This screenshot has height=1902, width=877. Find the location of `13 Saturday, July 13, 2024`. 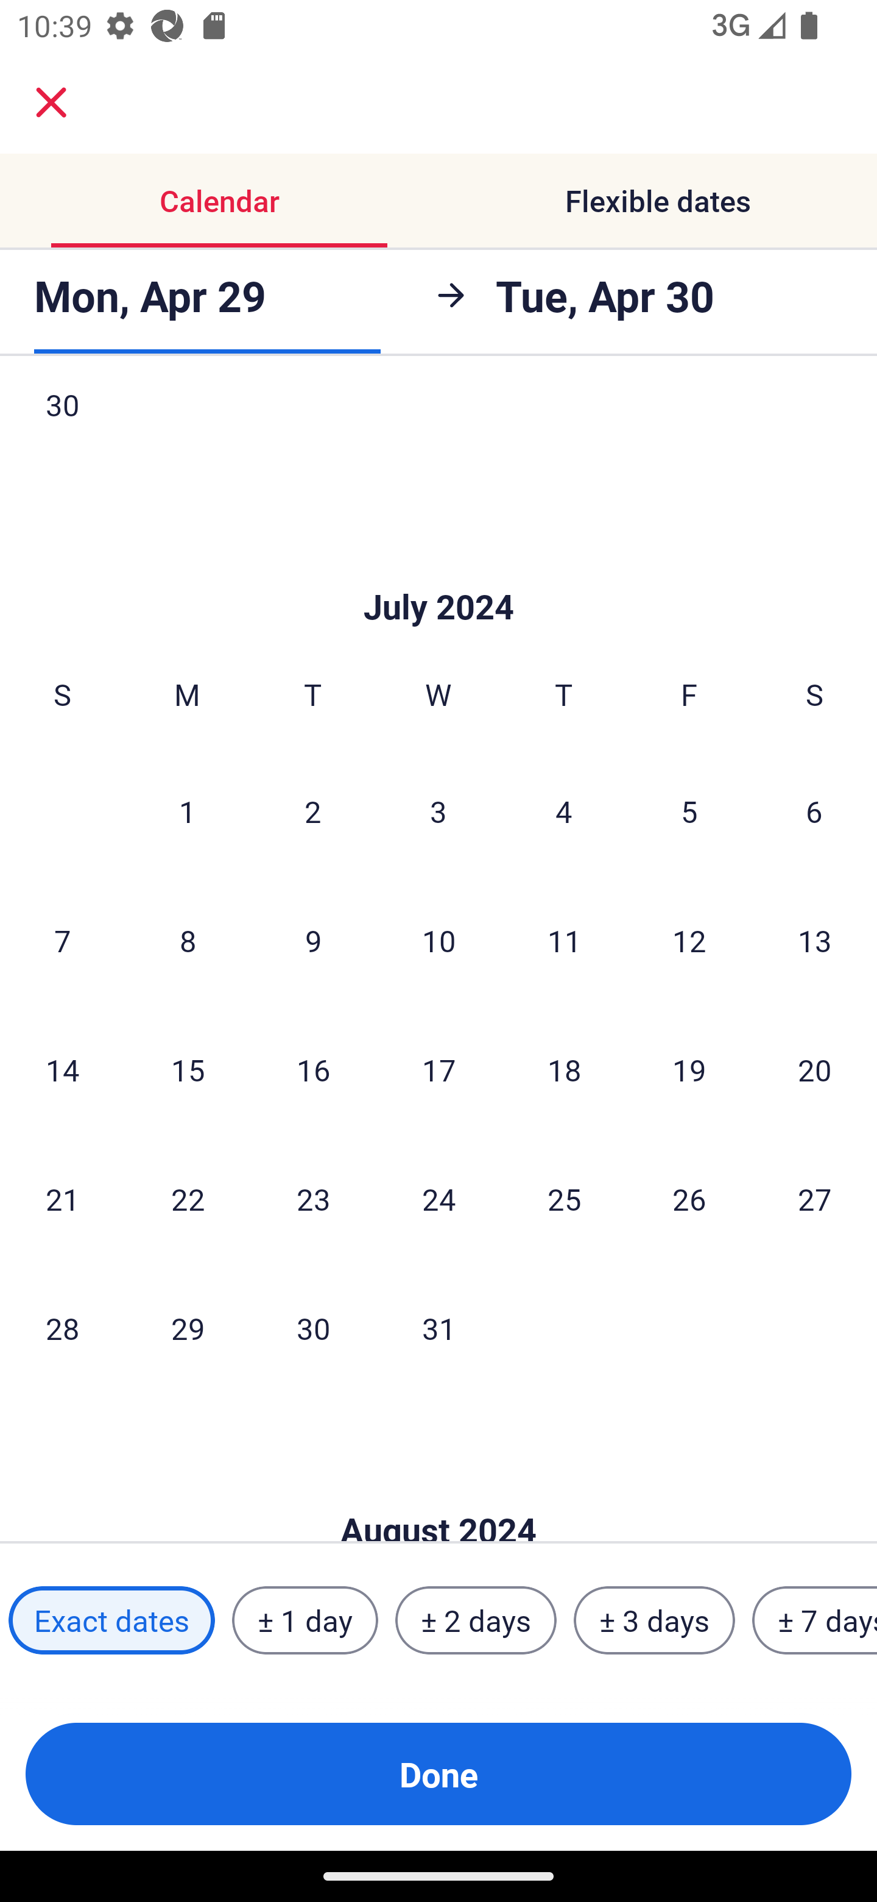

13 Saturday, July 13, 2024 is located at coordinates (815, 940).